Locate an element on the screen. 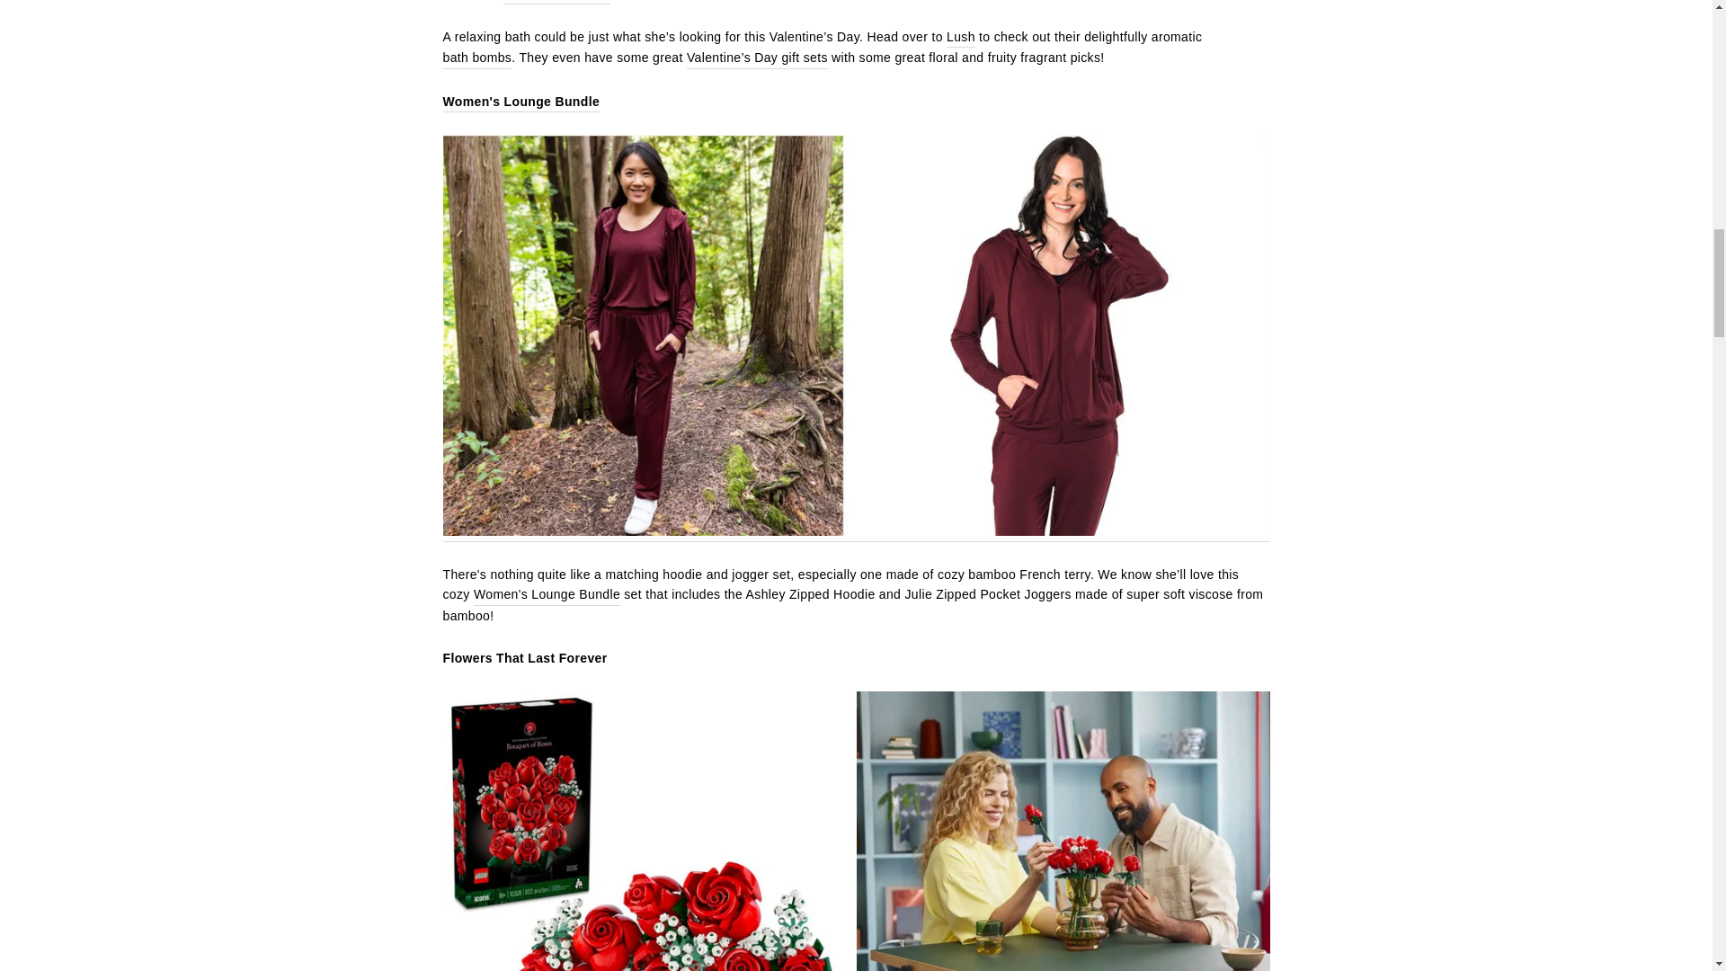 Image resolution: width=1726 pixels, height=971 pixels. Women's lounge bundle set is located at coordinates (547, 594).